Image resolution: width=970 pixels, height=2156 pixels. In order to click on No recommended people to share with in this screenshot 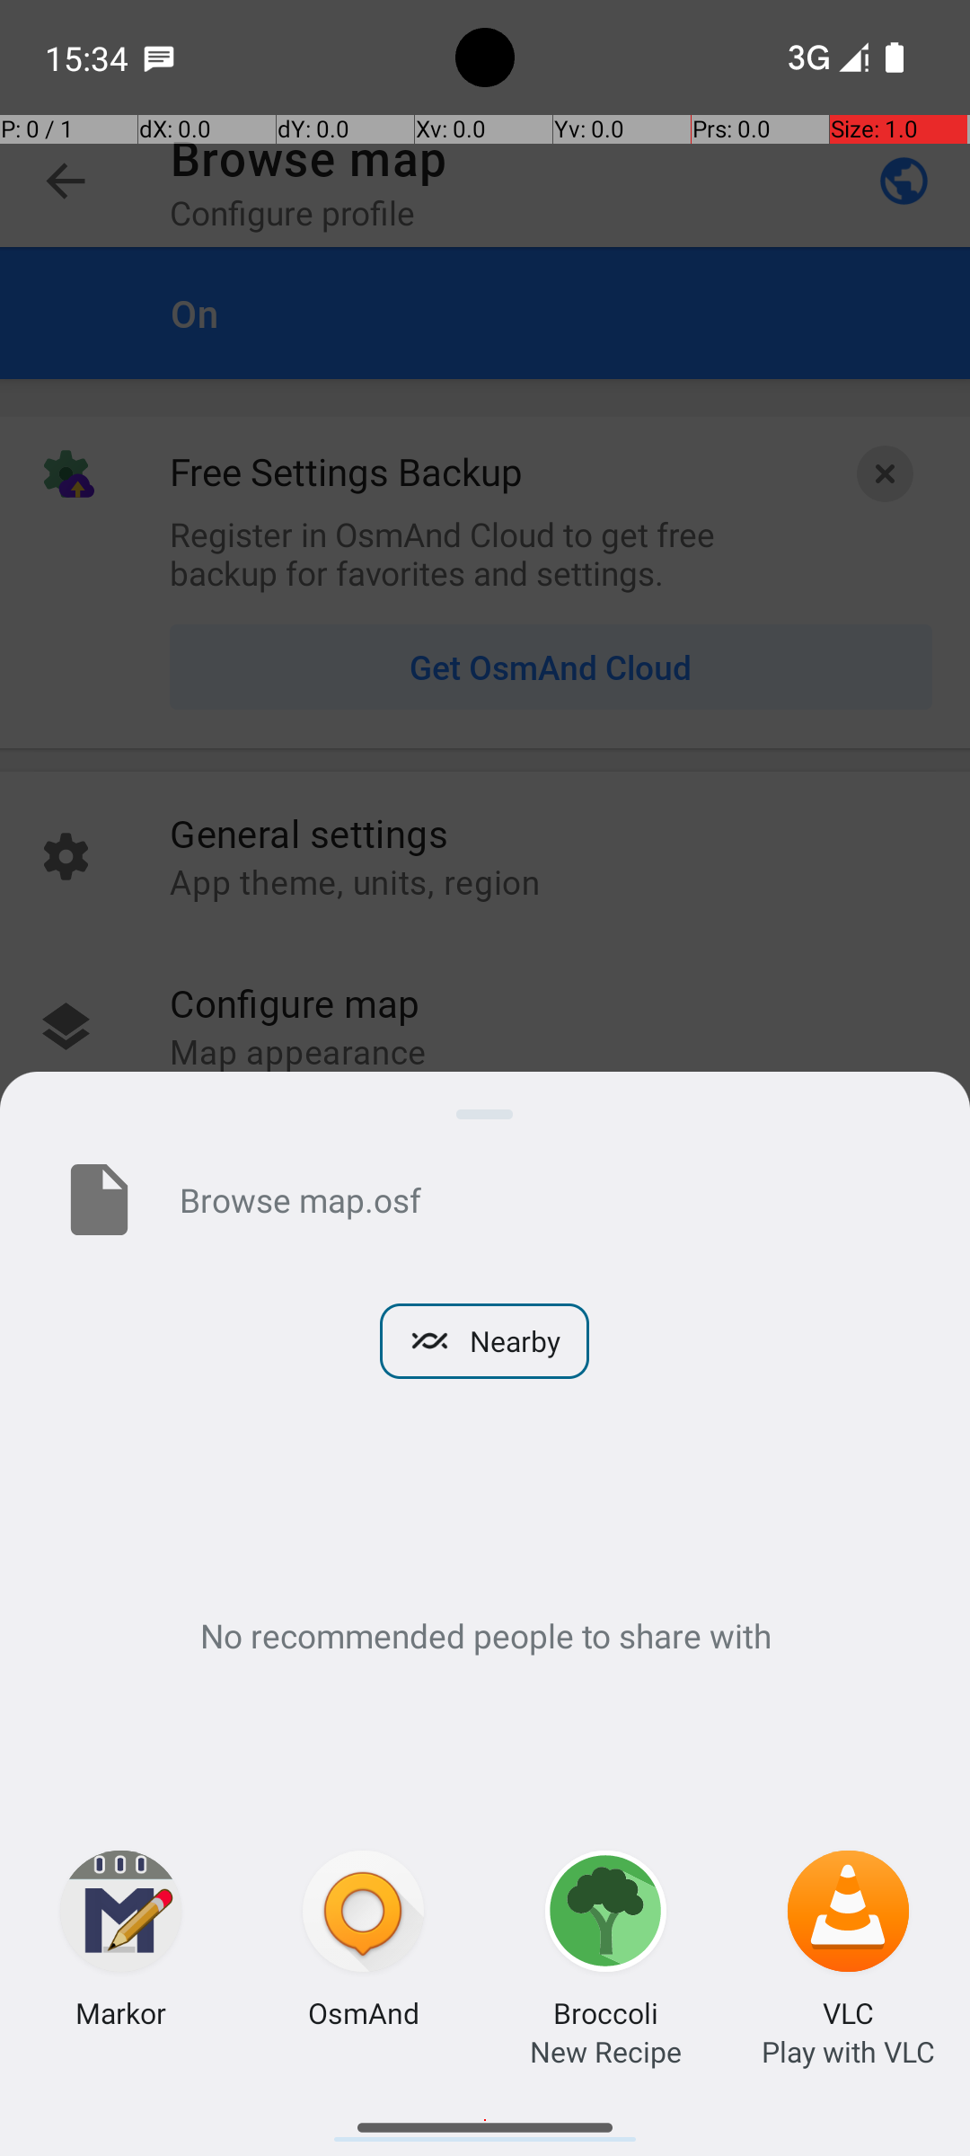, I will do `click(485, 1635)`.